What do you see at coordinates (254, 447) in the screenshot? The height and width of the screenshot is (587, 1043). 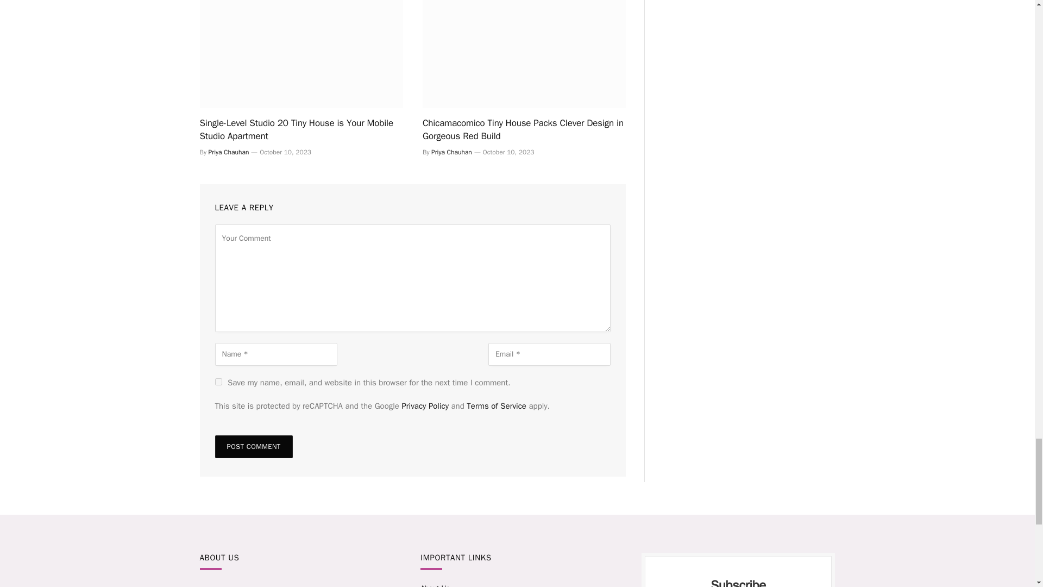 I see `Post Comment` at bounding box center [254, 447].